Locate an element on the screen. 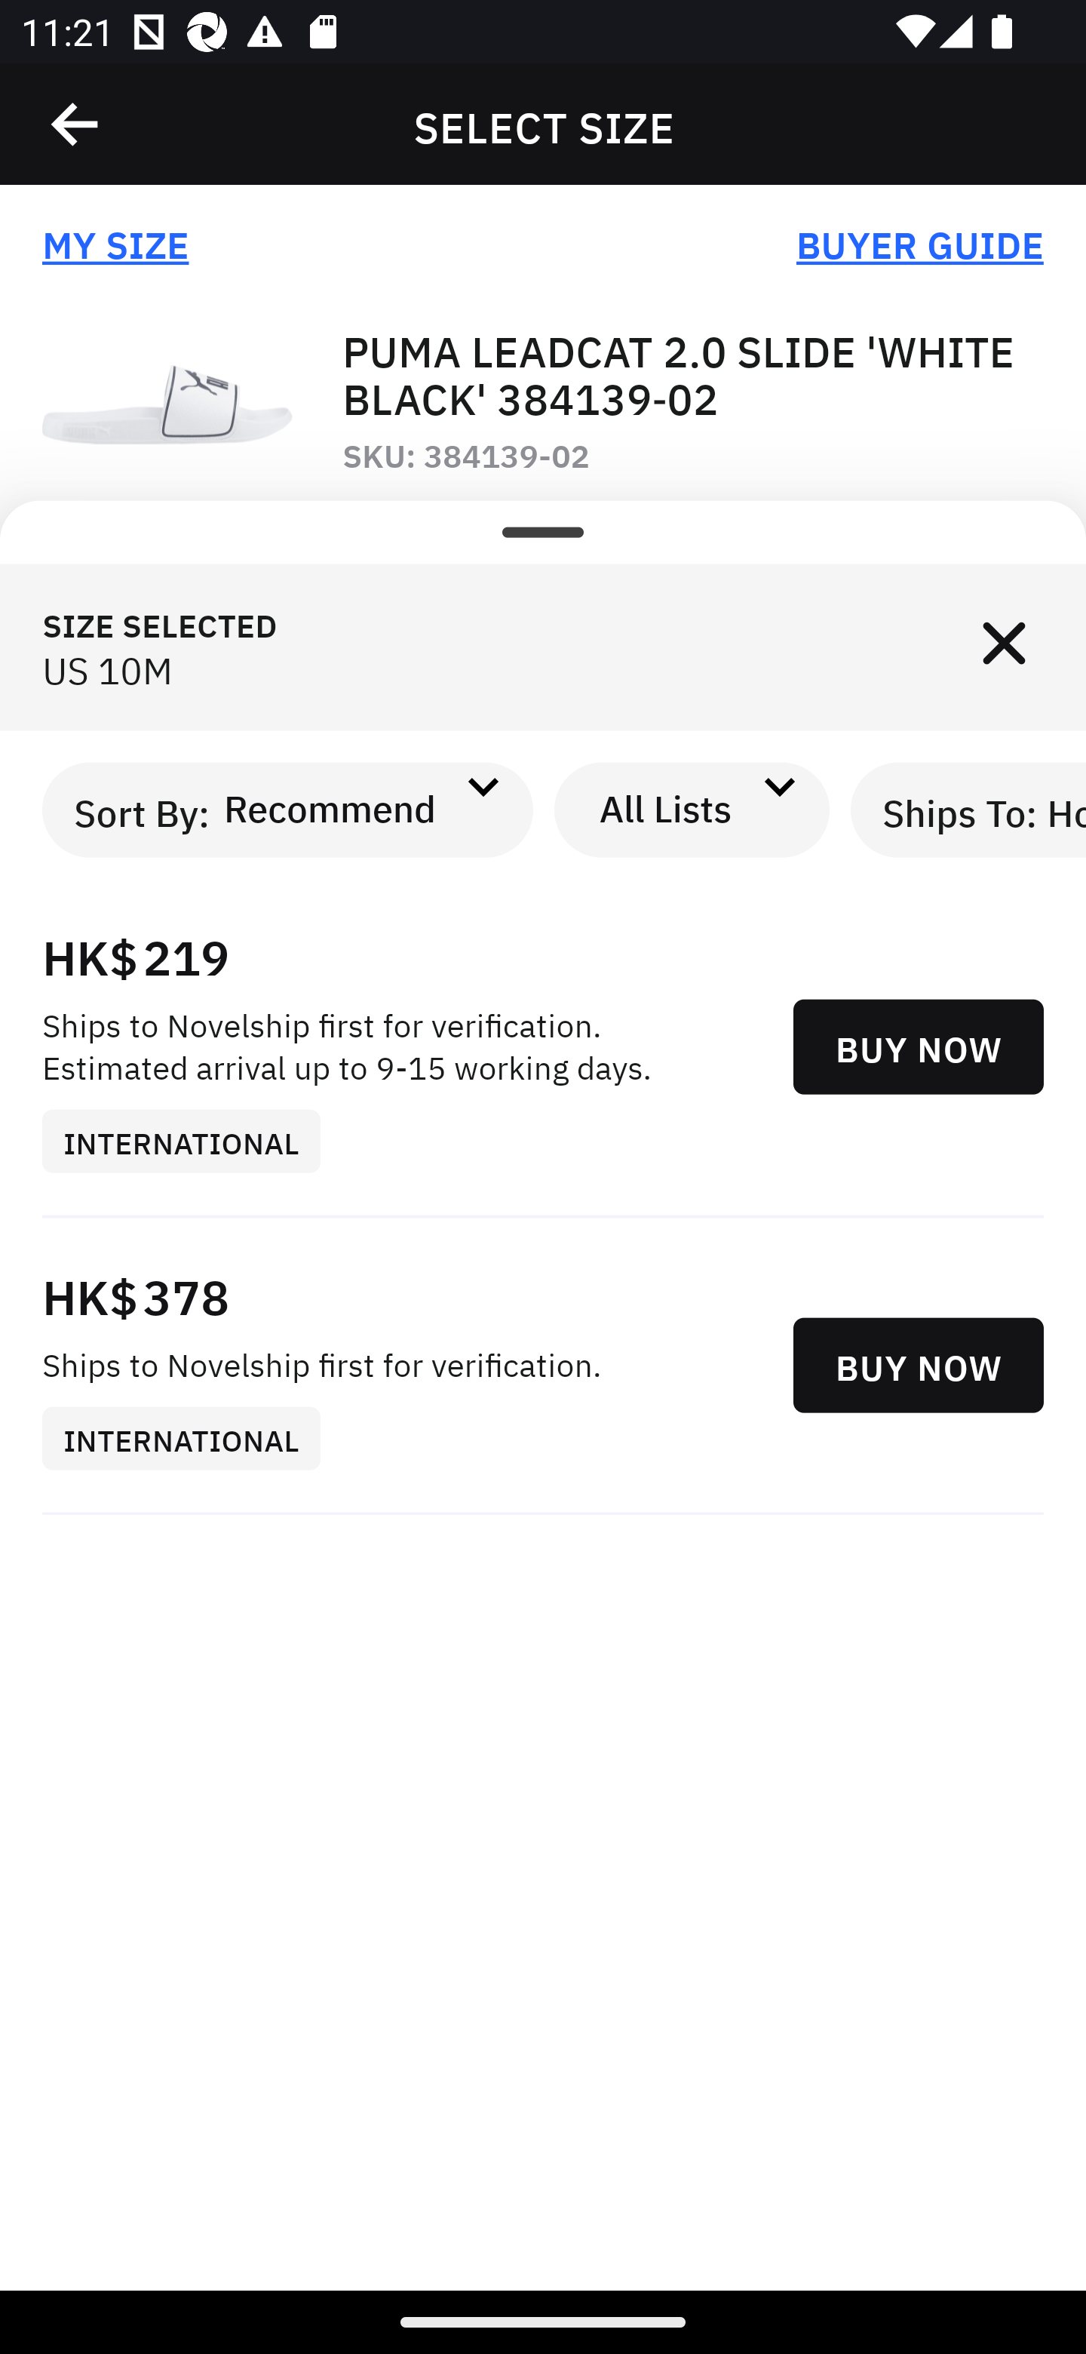 Image resolution: width=1086 pixels, height=2354 pixels. INTERNATIONAL is located at coordinates (192, 1440).